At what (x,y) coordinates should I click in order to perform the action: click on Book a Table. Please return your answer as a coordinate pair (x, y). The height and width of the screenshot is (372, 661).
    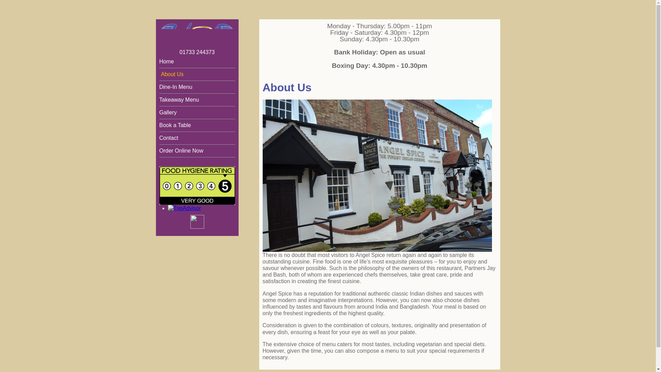
    Looking at the image, I should click on (197, 125).